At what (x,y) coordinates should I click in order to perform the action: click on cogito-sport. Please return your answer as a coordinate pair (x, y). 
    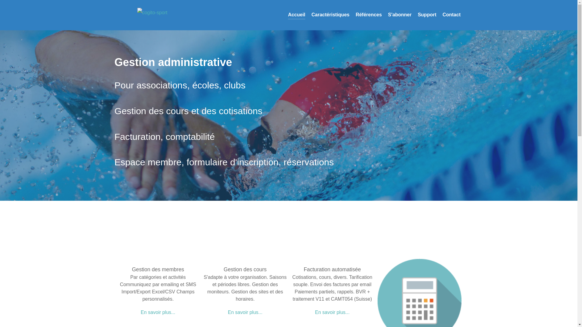
    Looking at the image, I should click on (152, 12).